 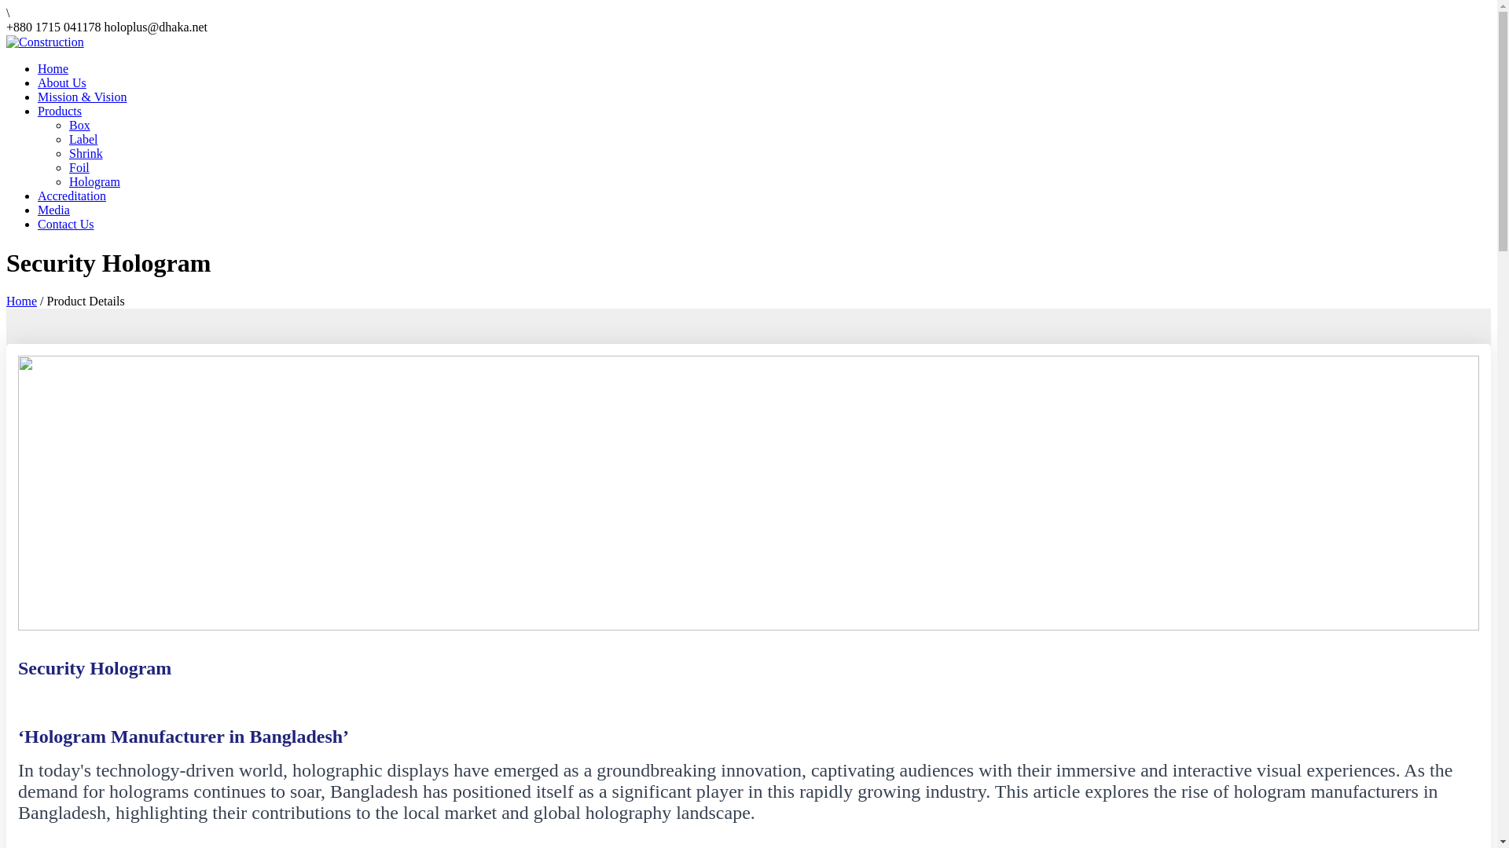 What do you see at coordinates (53, 69) in the screenshot?
I see `Home` at bounding box center [53, 69].